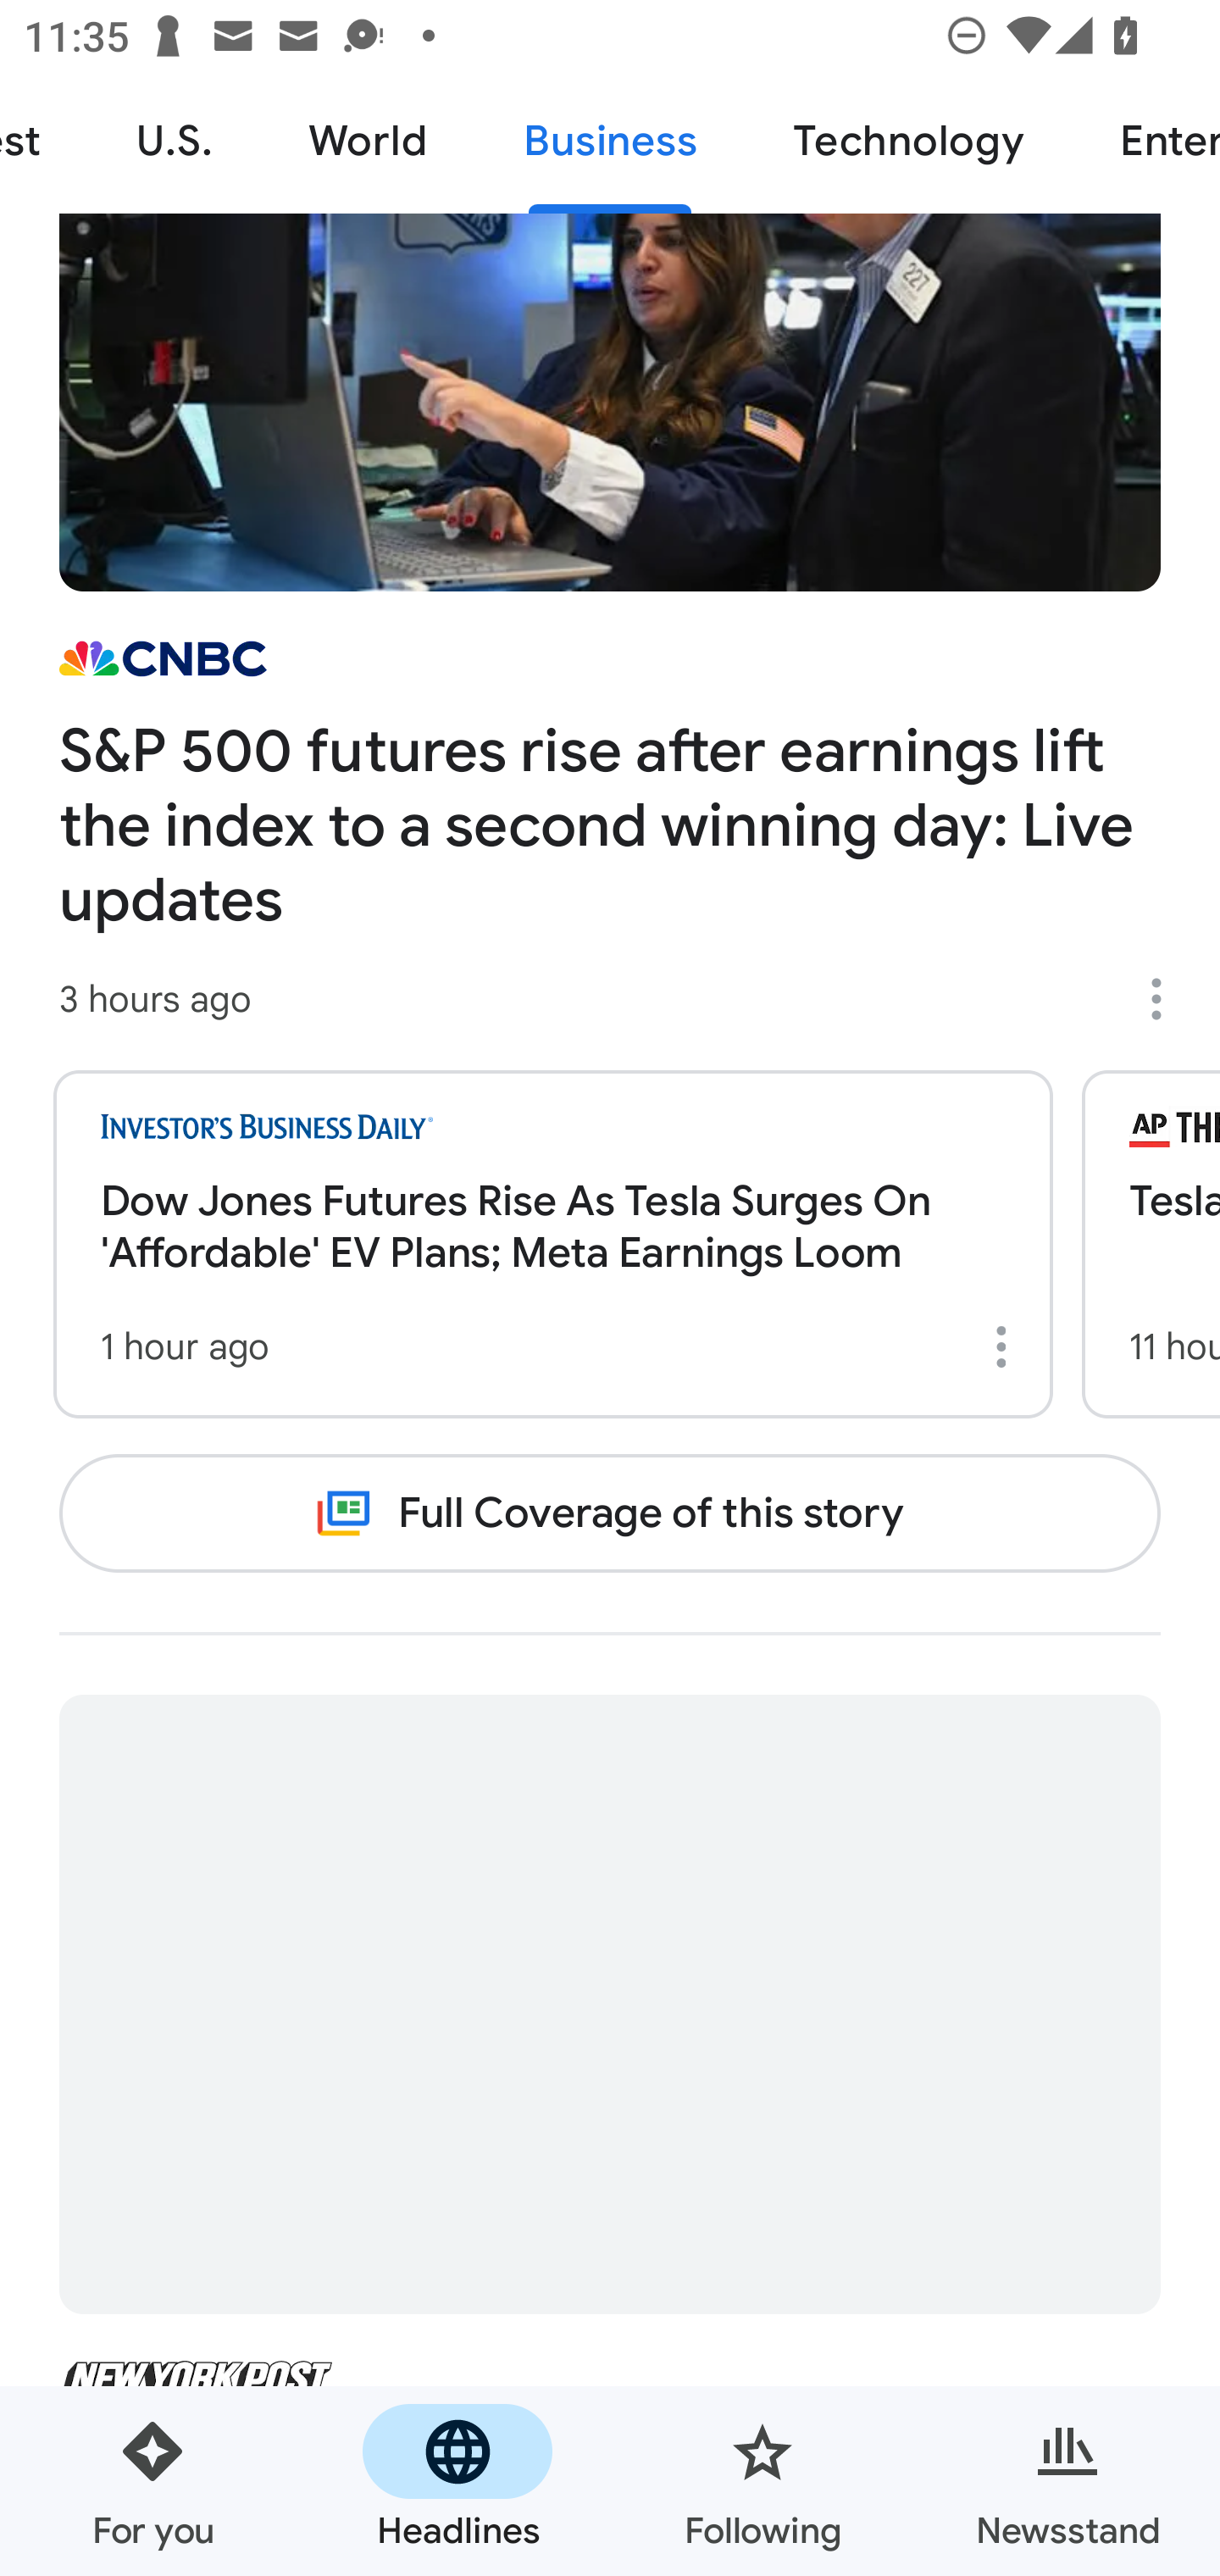 The height and width of the screenshot is (2576, 1220). What do you see at coordinates (457, 2481) in the screenshot?
I see `Headlines` at bounding box center [457, 2481].